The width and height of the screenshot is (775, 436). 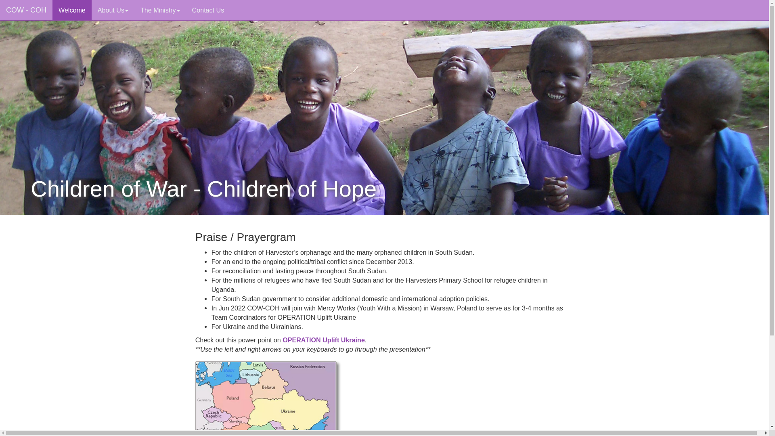 I want to click on COW - COH, so click(x=26, y=10).